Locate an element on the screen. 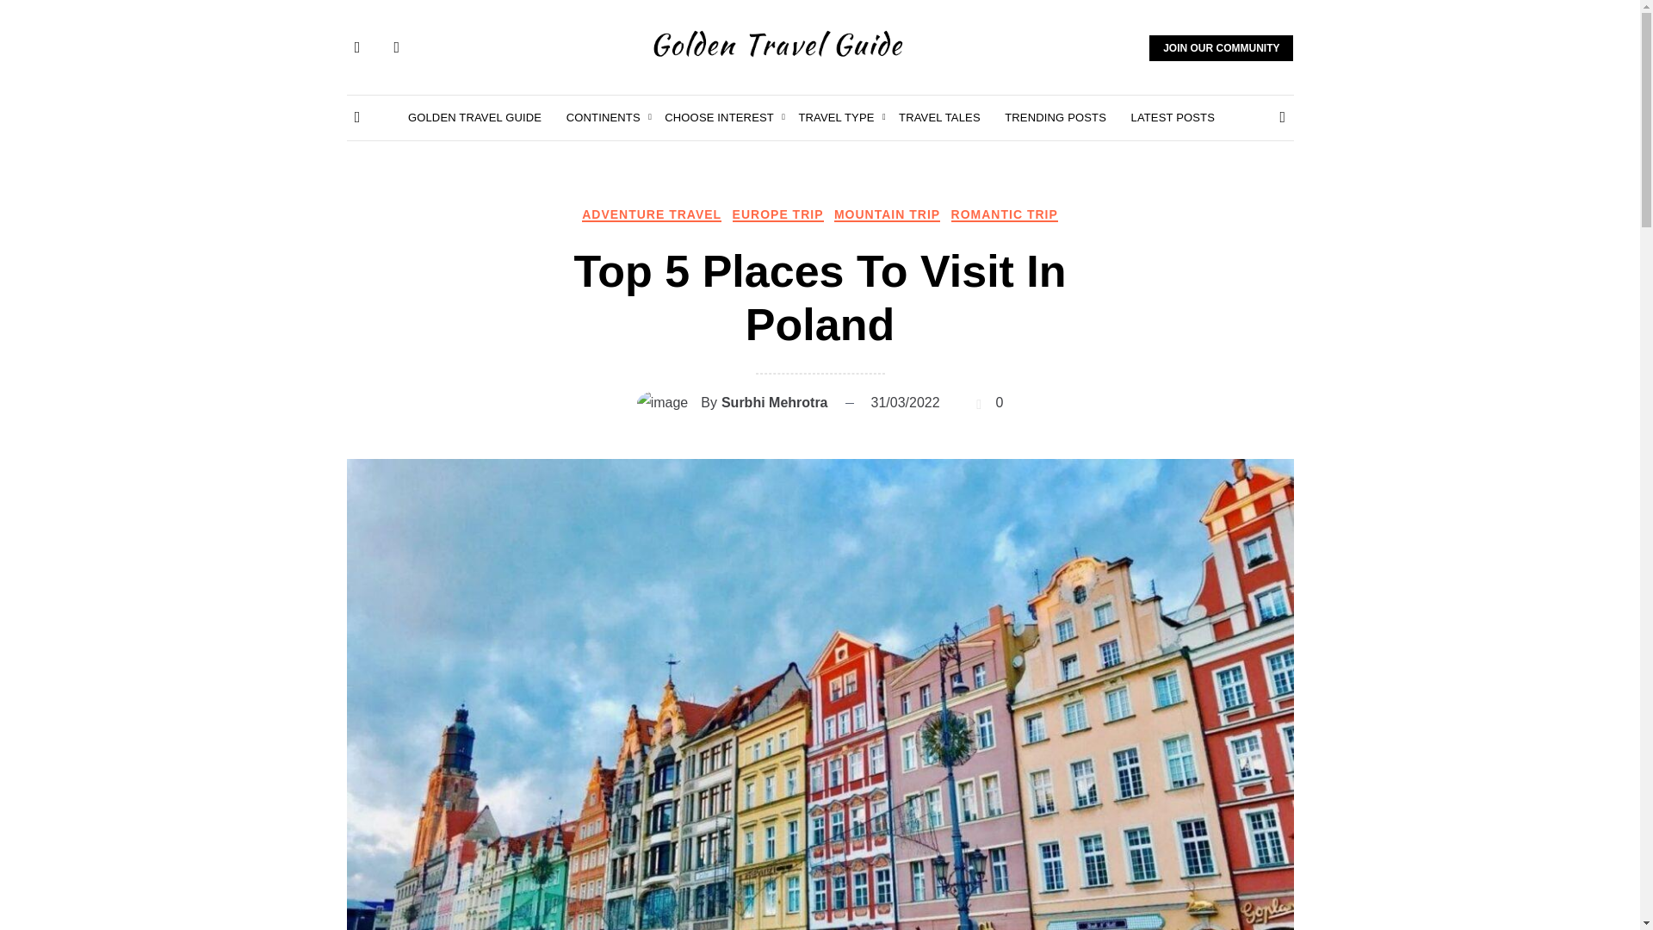 The width and height of the screenshot is (1653, 930). MOUNTAIN TRIP is located at coordinates (887, 214).